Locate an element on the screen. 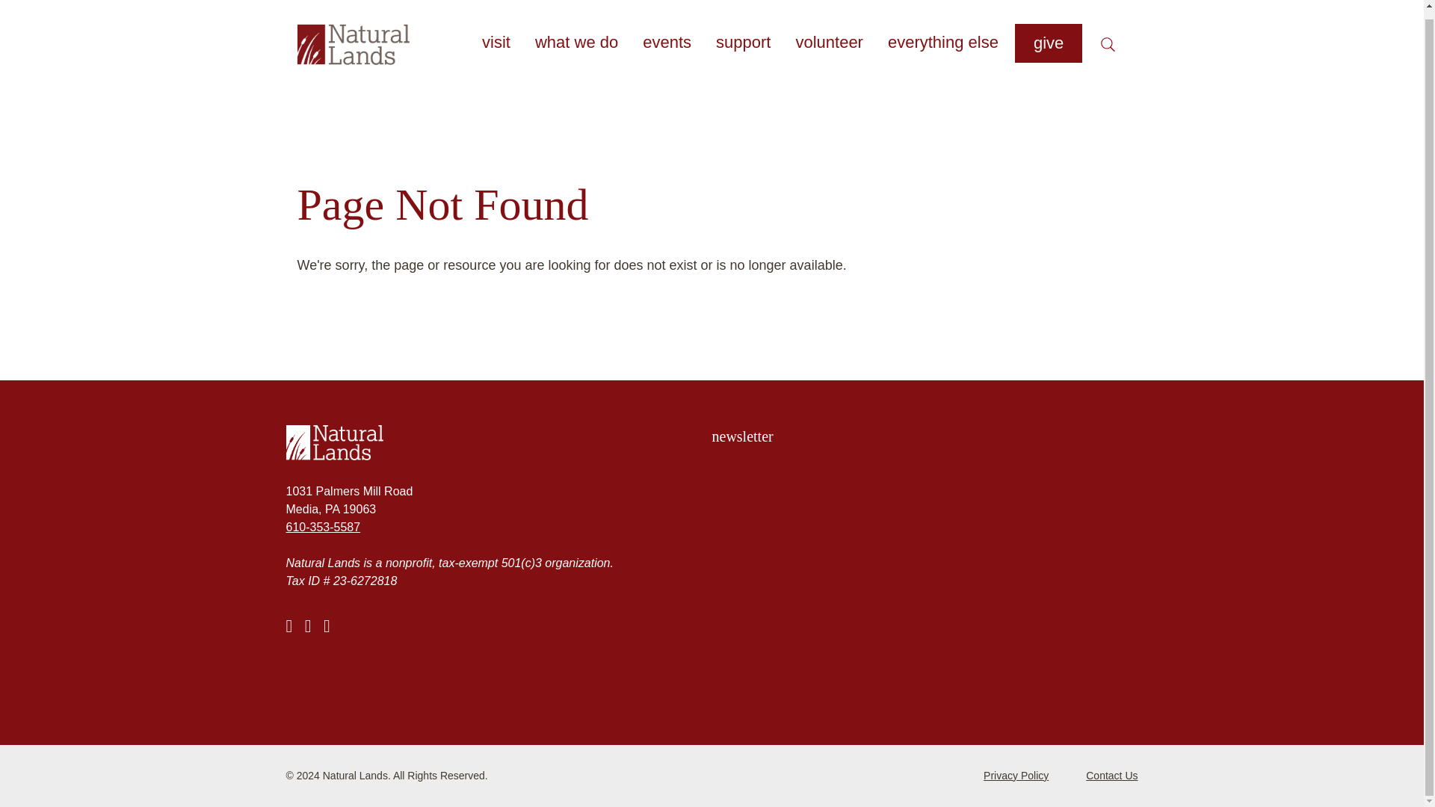 The image size is (1435, 807). 610-353-5587 is located at coordinates (323, 526).